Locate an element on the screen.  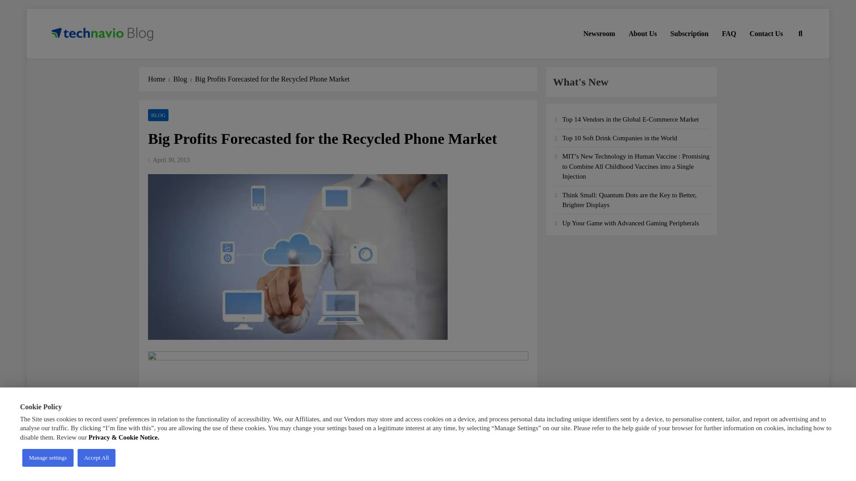
Newsroom is located at coordinates (599, 33).